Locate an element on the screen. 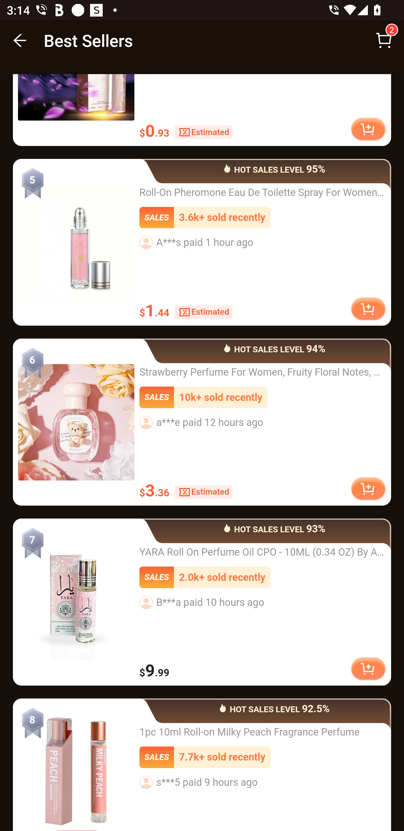 The height and width of the screenshot is (831, 404). add to cart is located at coordinates (368, 309).